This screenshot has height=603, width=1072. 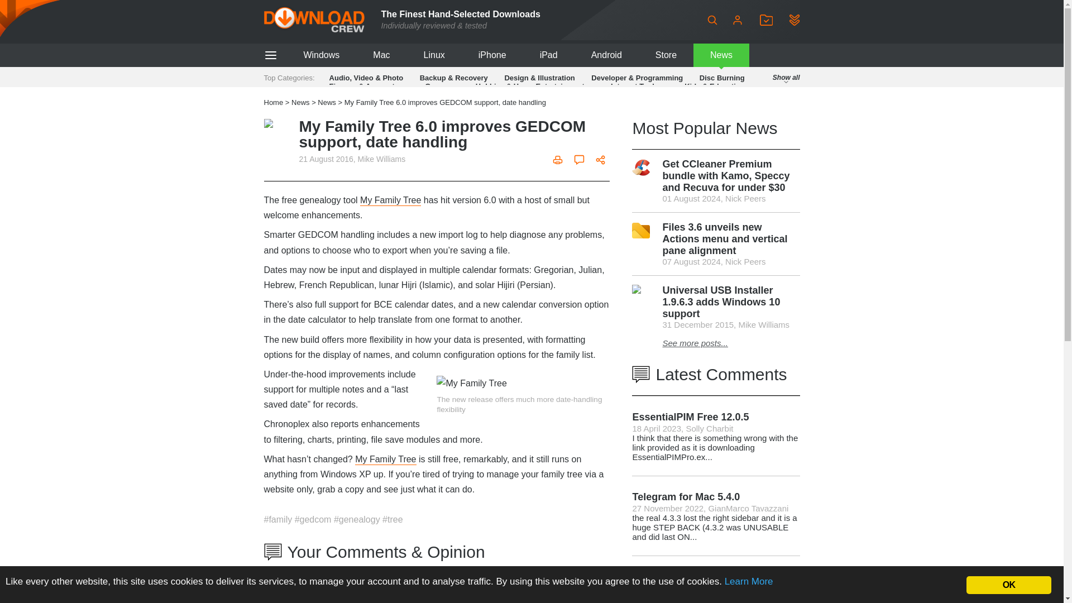 I want to click on Windows, so click(x=320, y=55).